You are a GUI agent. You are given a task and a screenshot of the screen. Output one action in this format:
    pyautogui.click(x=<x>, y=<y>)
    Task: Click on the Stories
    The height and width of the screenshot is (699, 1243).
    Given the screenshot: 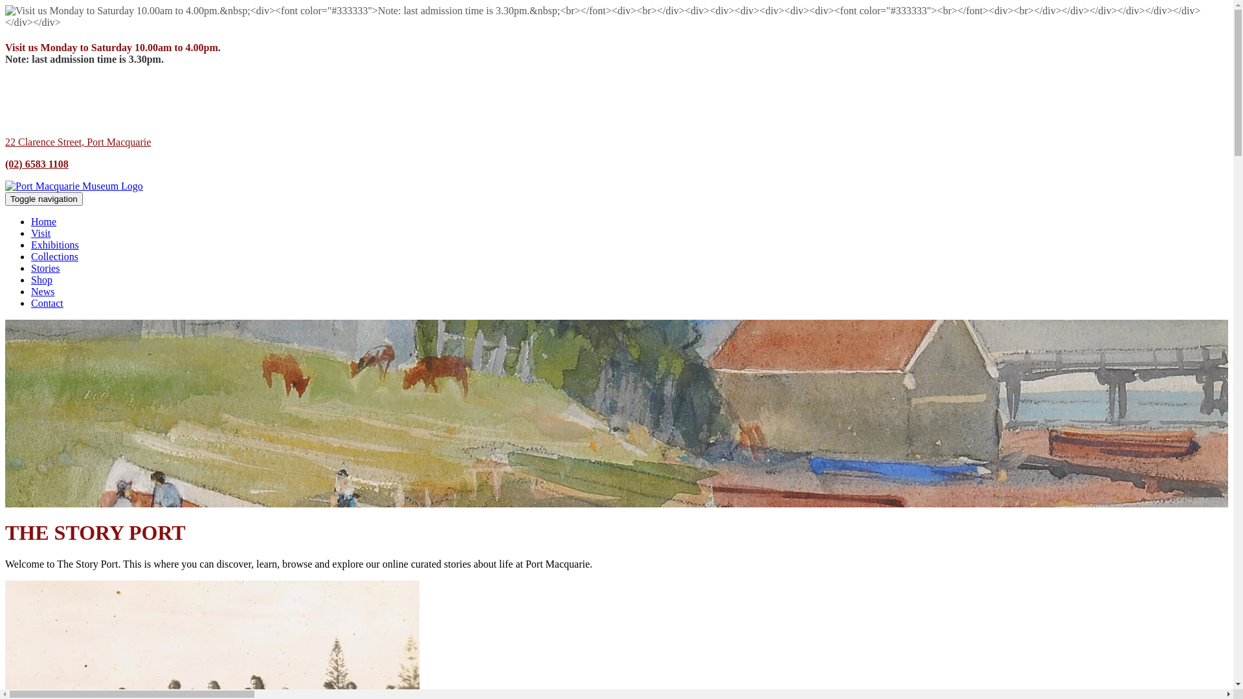 What is the action you would take?
    pyautogui.click(x=45, y=268)
    